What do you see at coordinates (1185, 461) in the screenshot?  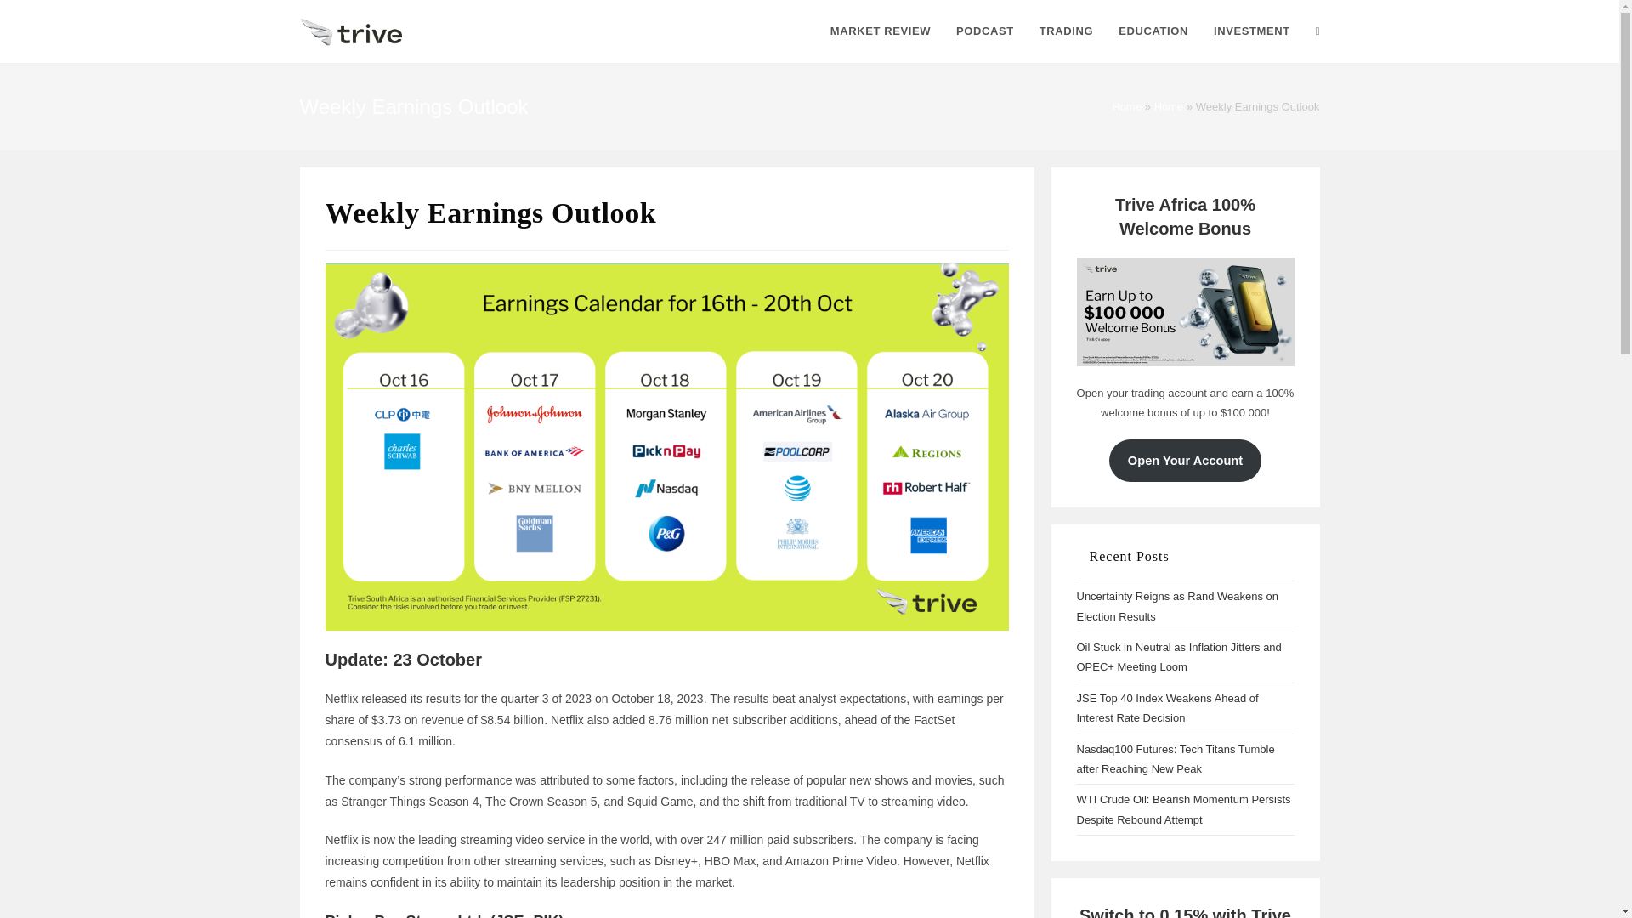 I see `Open Your Account` at bounding box center [1185, 461].